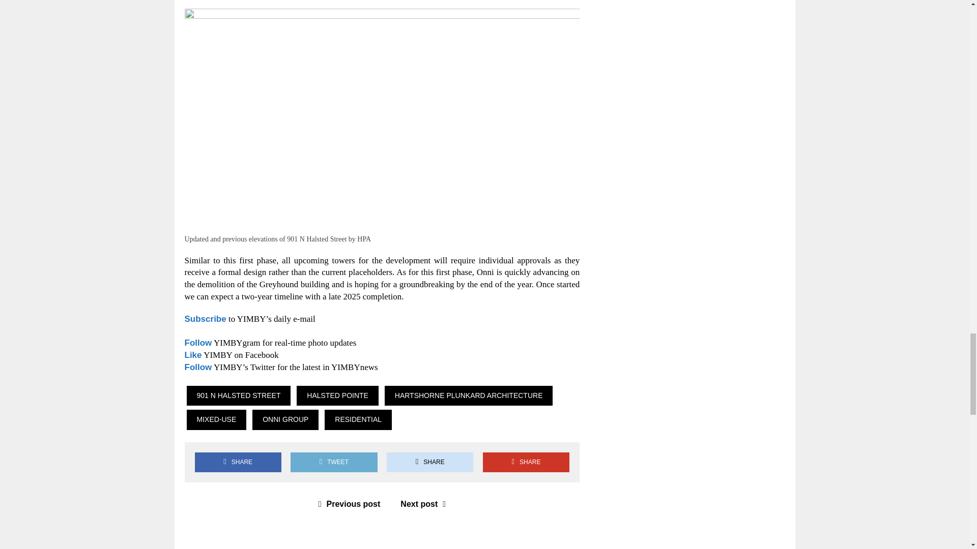  I want to click on Share on Facebook, so click(238, 462).